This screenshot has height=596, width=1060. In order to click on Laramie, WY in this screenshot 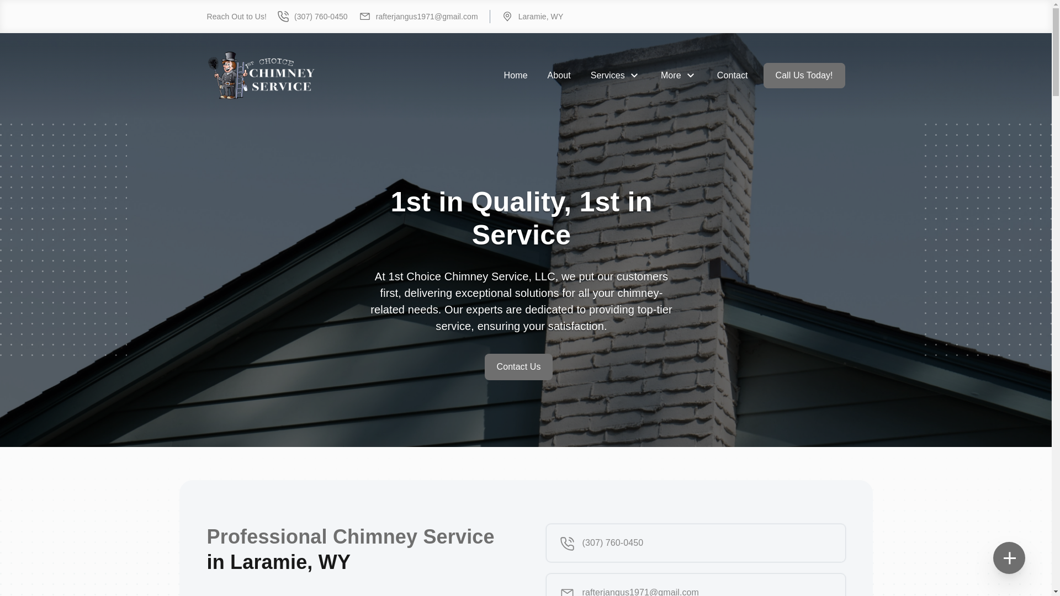, I will do `click(527, 17)`.